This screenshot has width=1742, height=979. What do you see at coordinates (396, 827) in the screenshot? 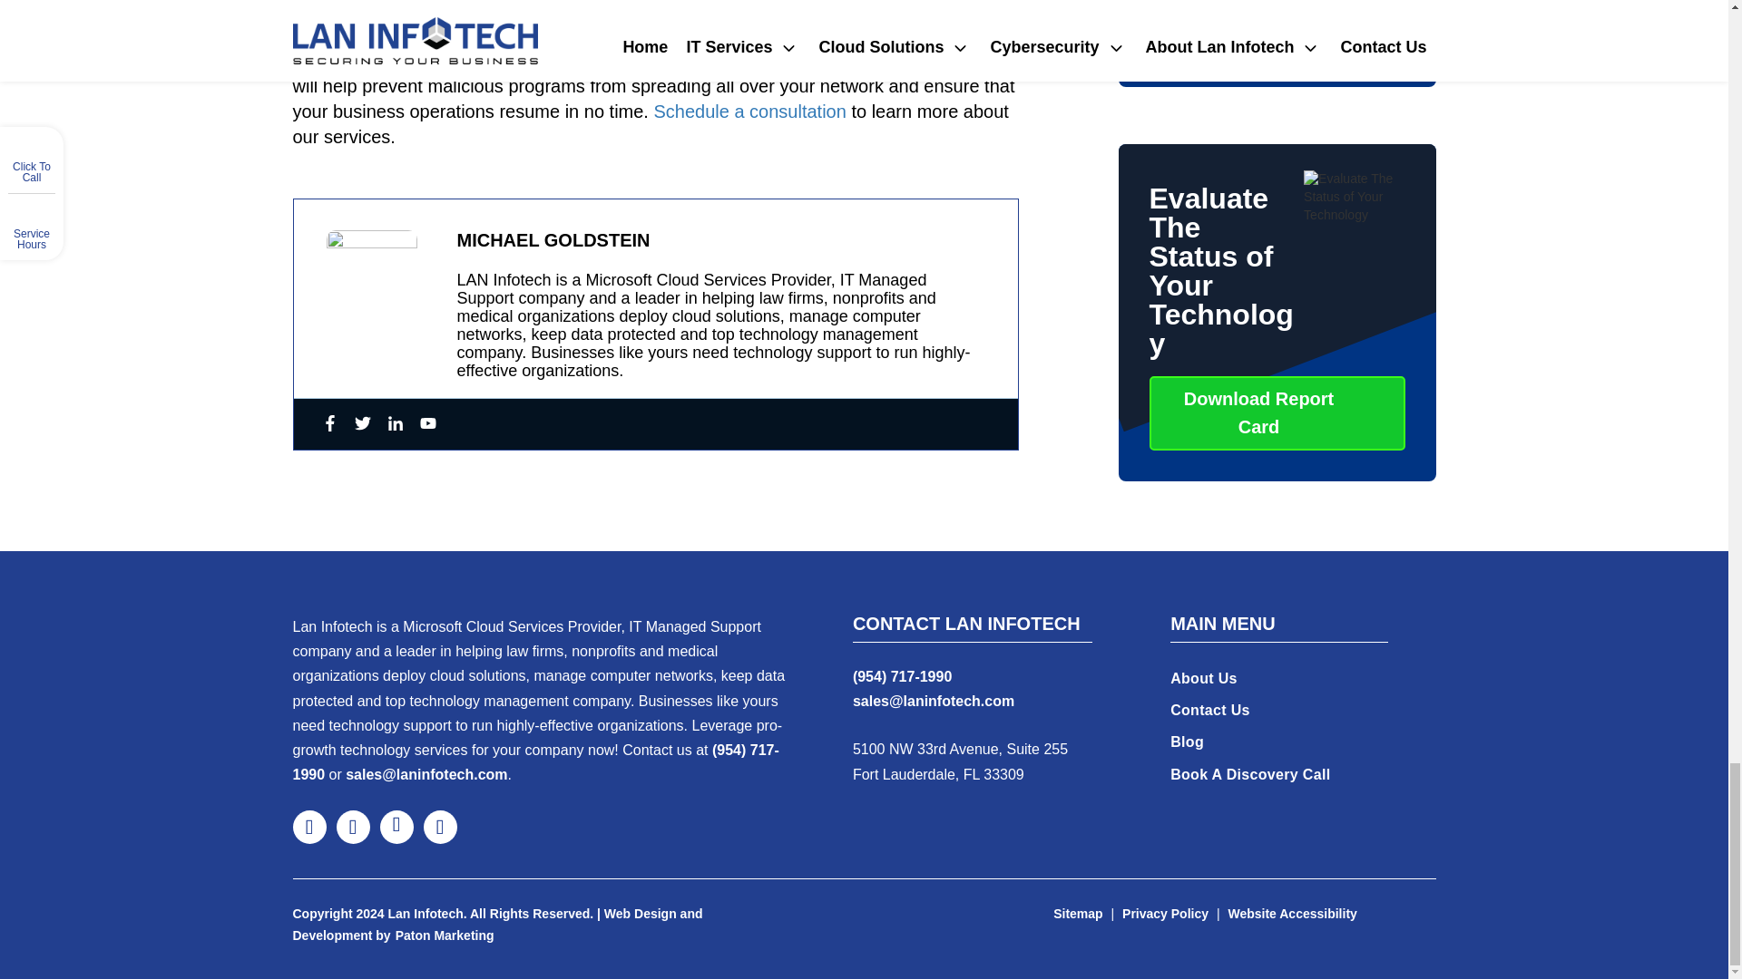
I see `Follow on LinkedIn` at bounding box center [396, 827].